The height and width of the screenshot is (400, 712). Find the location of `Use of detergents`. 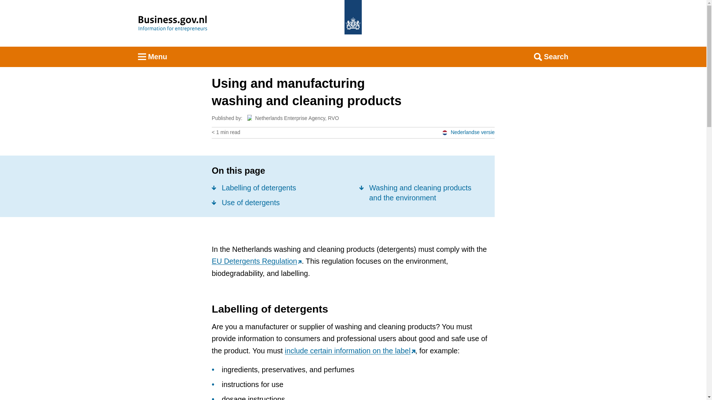

Use of detergents is located at coordinates (245, 202).